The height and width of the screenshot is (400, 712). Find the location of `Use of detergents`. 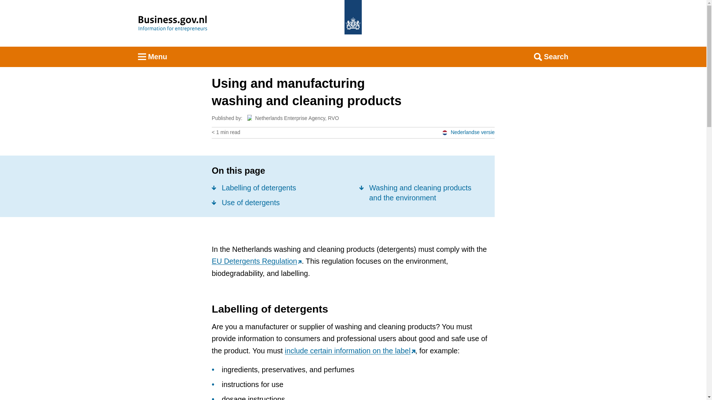

Use of detergents is located at coordinates (245, 202).